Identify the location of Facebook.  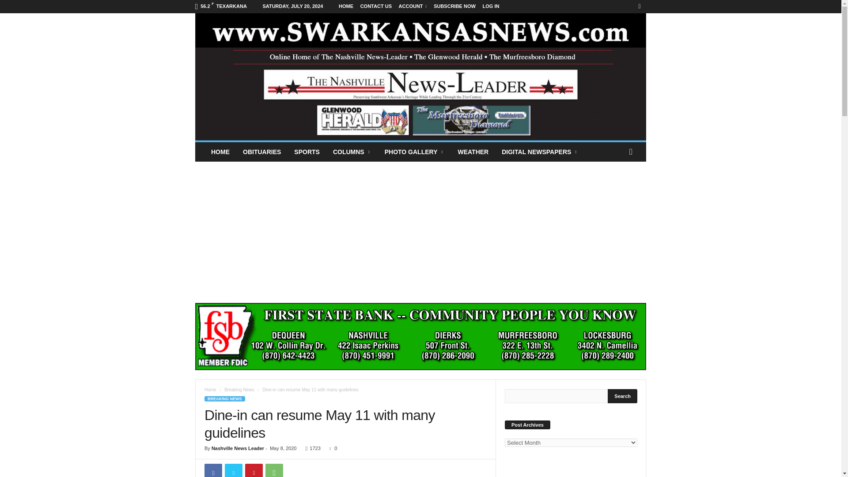
(213, 470).